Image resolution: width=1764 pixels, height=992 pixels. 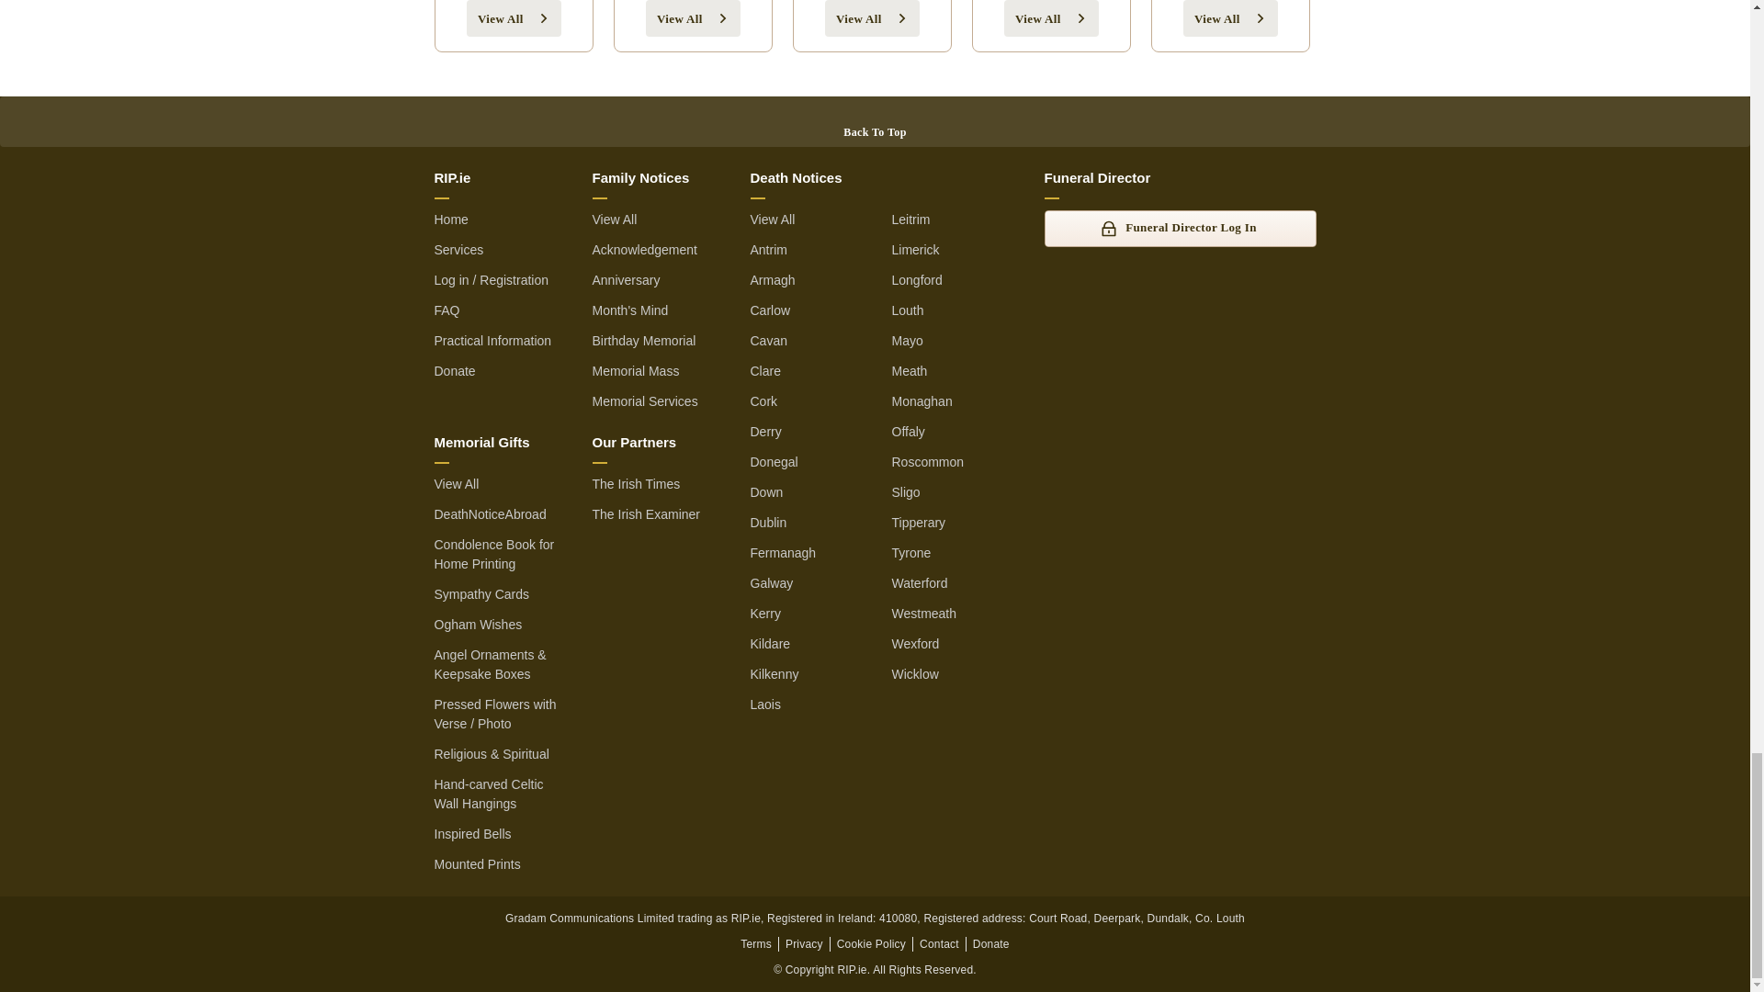 What do you see at coordinates (804, 943) in the screenshot?
I see `Privacy` at bounding box center [804, 943].